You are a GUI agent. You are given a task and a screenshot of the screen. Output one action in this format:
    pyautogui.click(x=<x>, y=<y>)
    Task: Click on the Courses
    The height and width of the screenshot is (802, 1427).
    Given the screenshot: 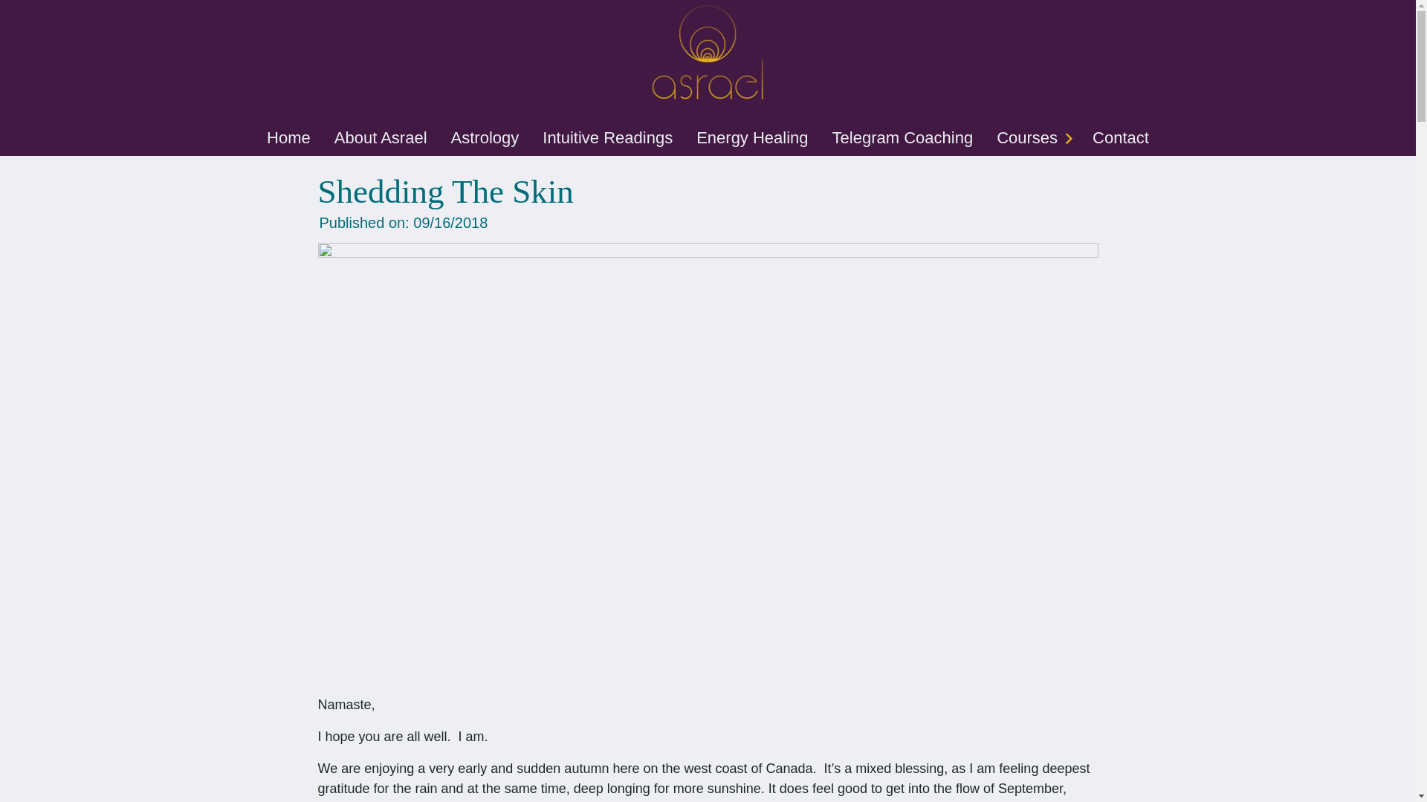 What is the action you would take?
    pyautogui.click(x=1026, y=137)
    